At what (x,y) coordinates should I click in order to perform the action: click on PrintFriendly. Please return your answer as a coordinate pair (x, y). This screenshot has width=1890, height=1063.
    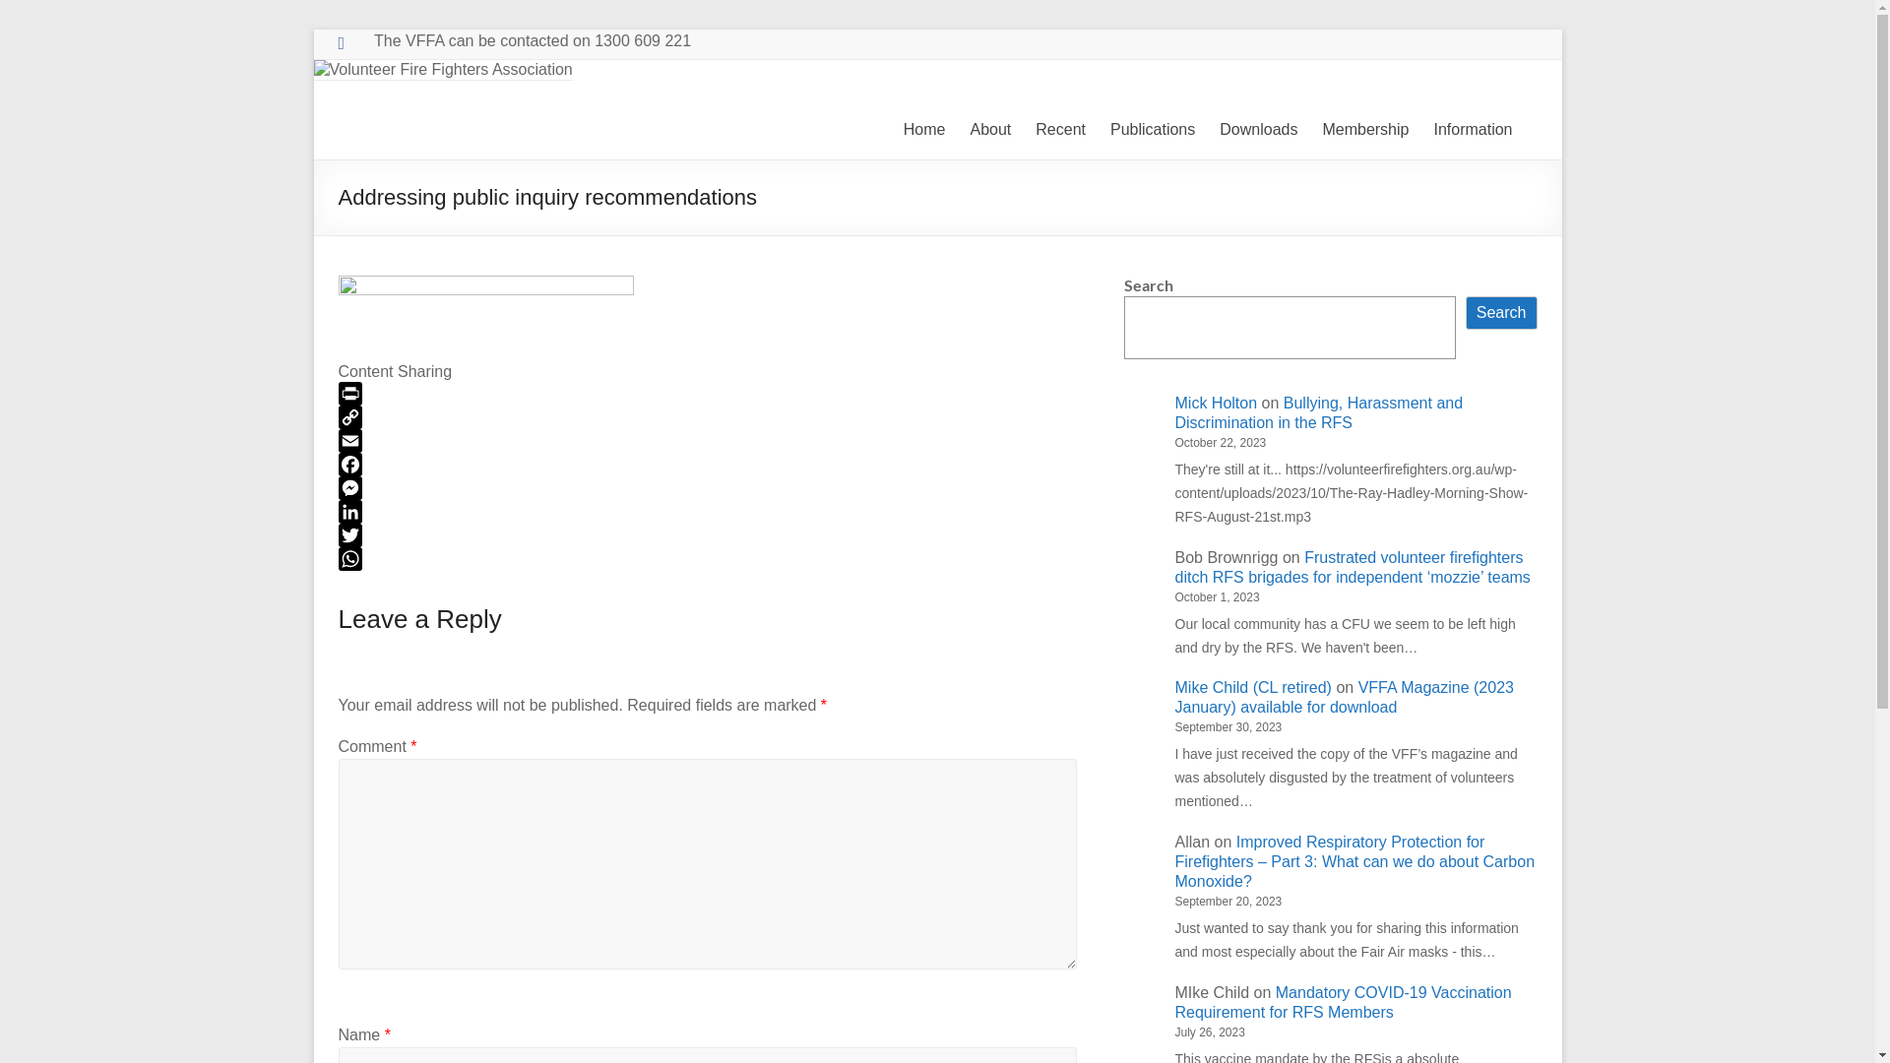
    Looking at the image, I should click on (708, 394).